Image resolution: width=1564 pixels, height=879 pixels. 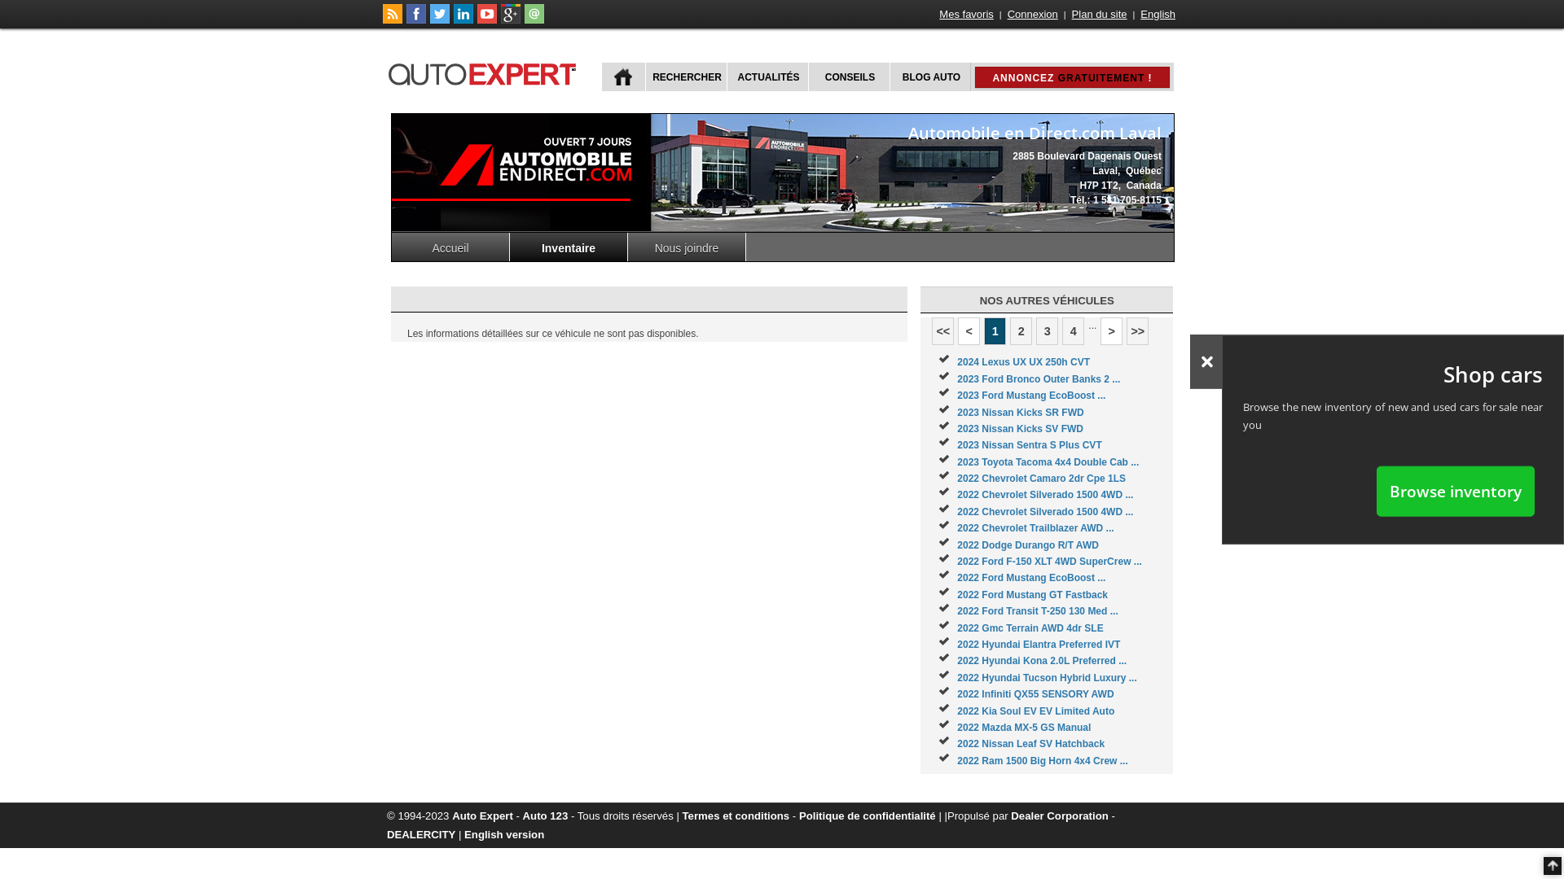 I want to click on DEALERCITY, so click(x=421, y=834).